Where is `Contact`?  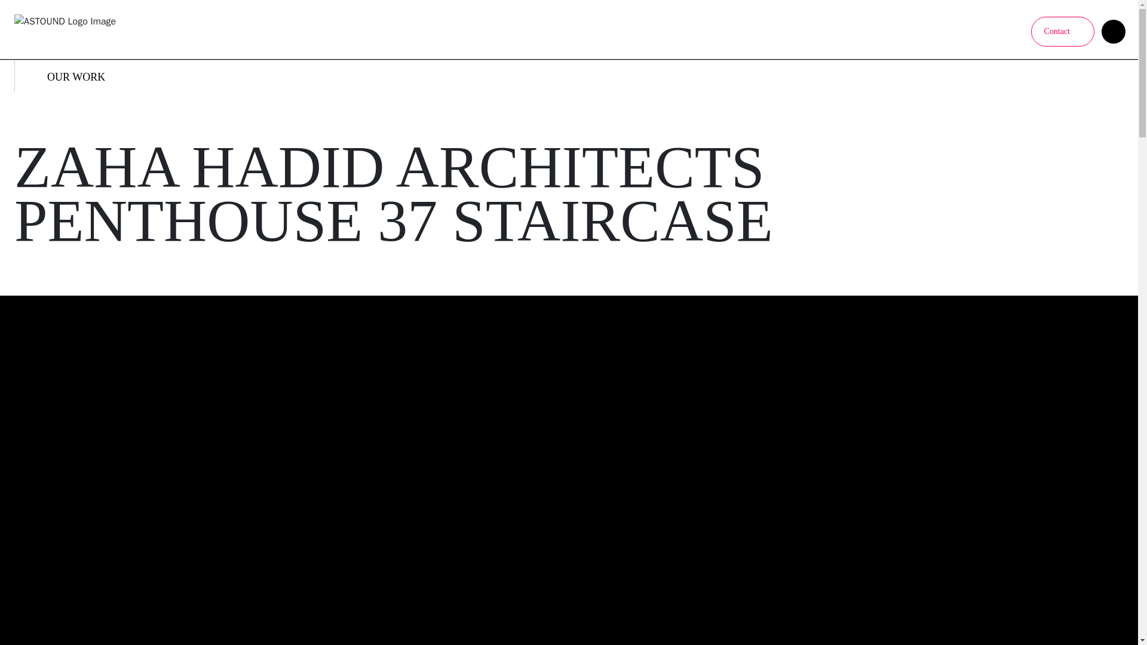 Contact is located at coordinates (1062, 31).